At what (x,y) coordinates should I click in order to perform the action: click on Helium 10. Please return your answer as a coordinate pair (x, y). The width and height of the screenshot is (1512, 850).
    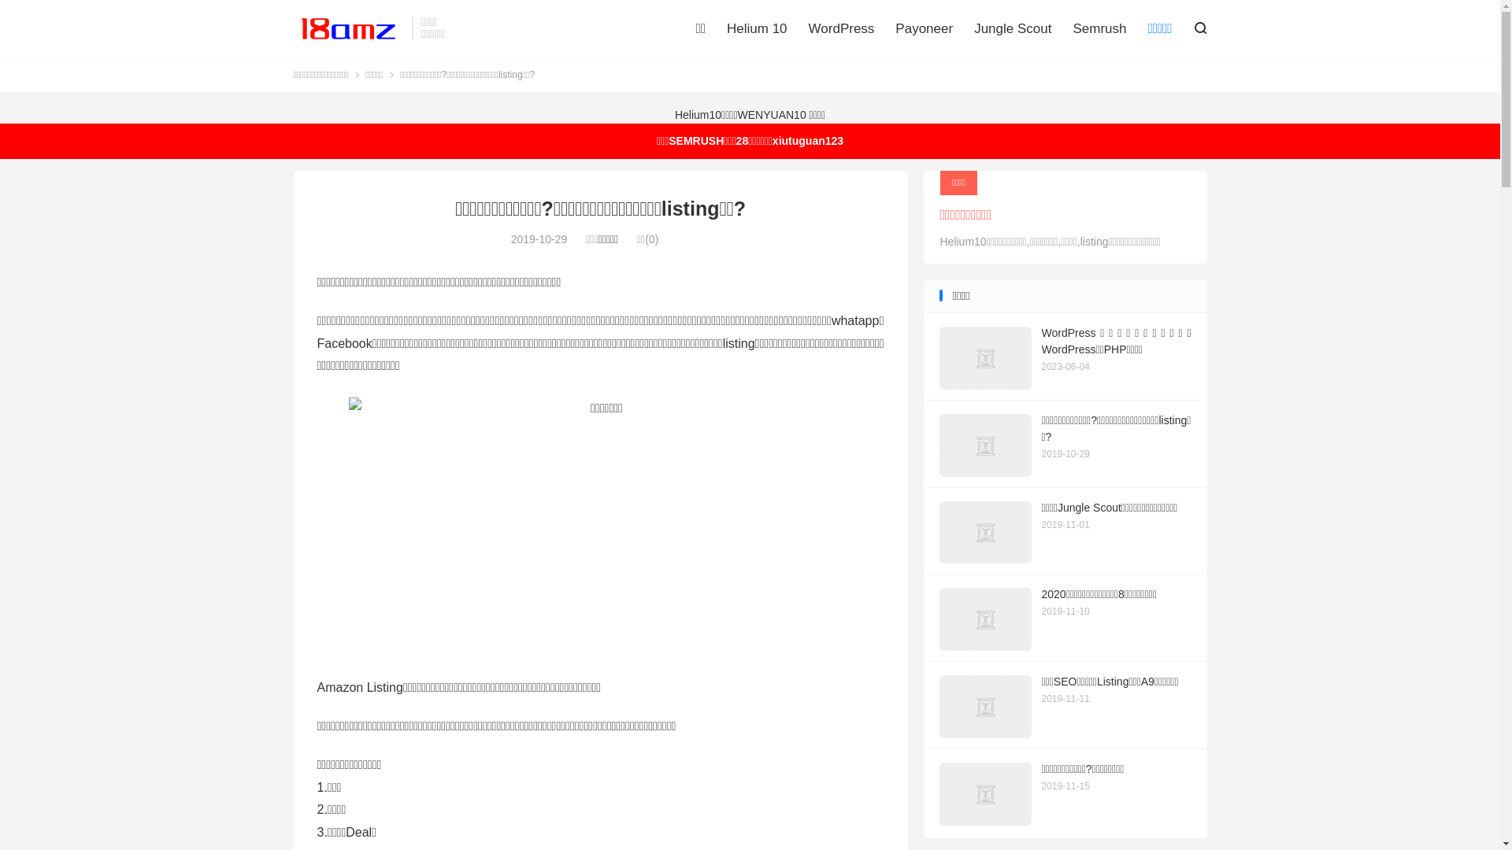
    Looking at the image, I should click on (758, 29).